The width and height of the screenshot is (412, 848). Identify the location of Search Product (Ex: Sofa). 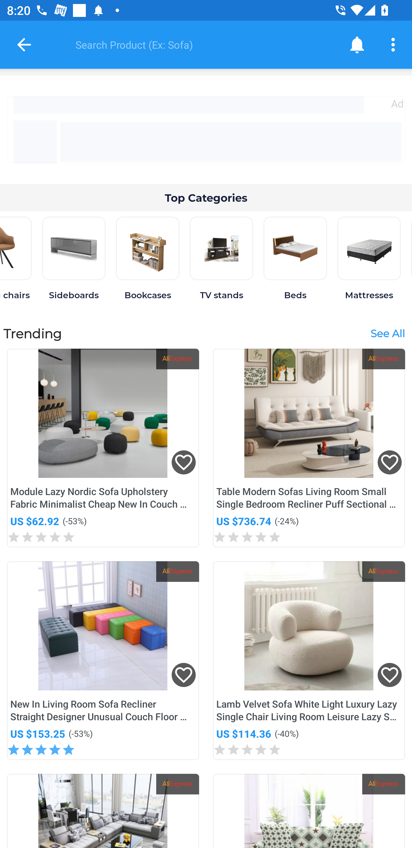
(199, 44).